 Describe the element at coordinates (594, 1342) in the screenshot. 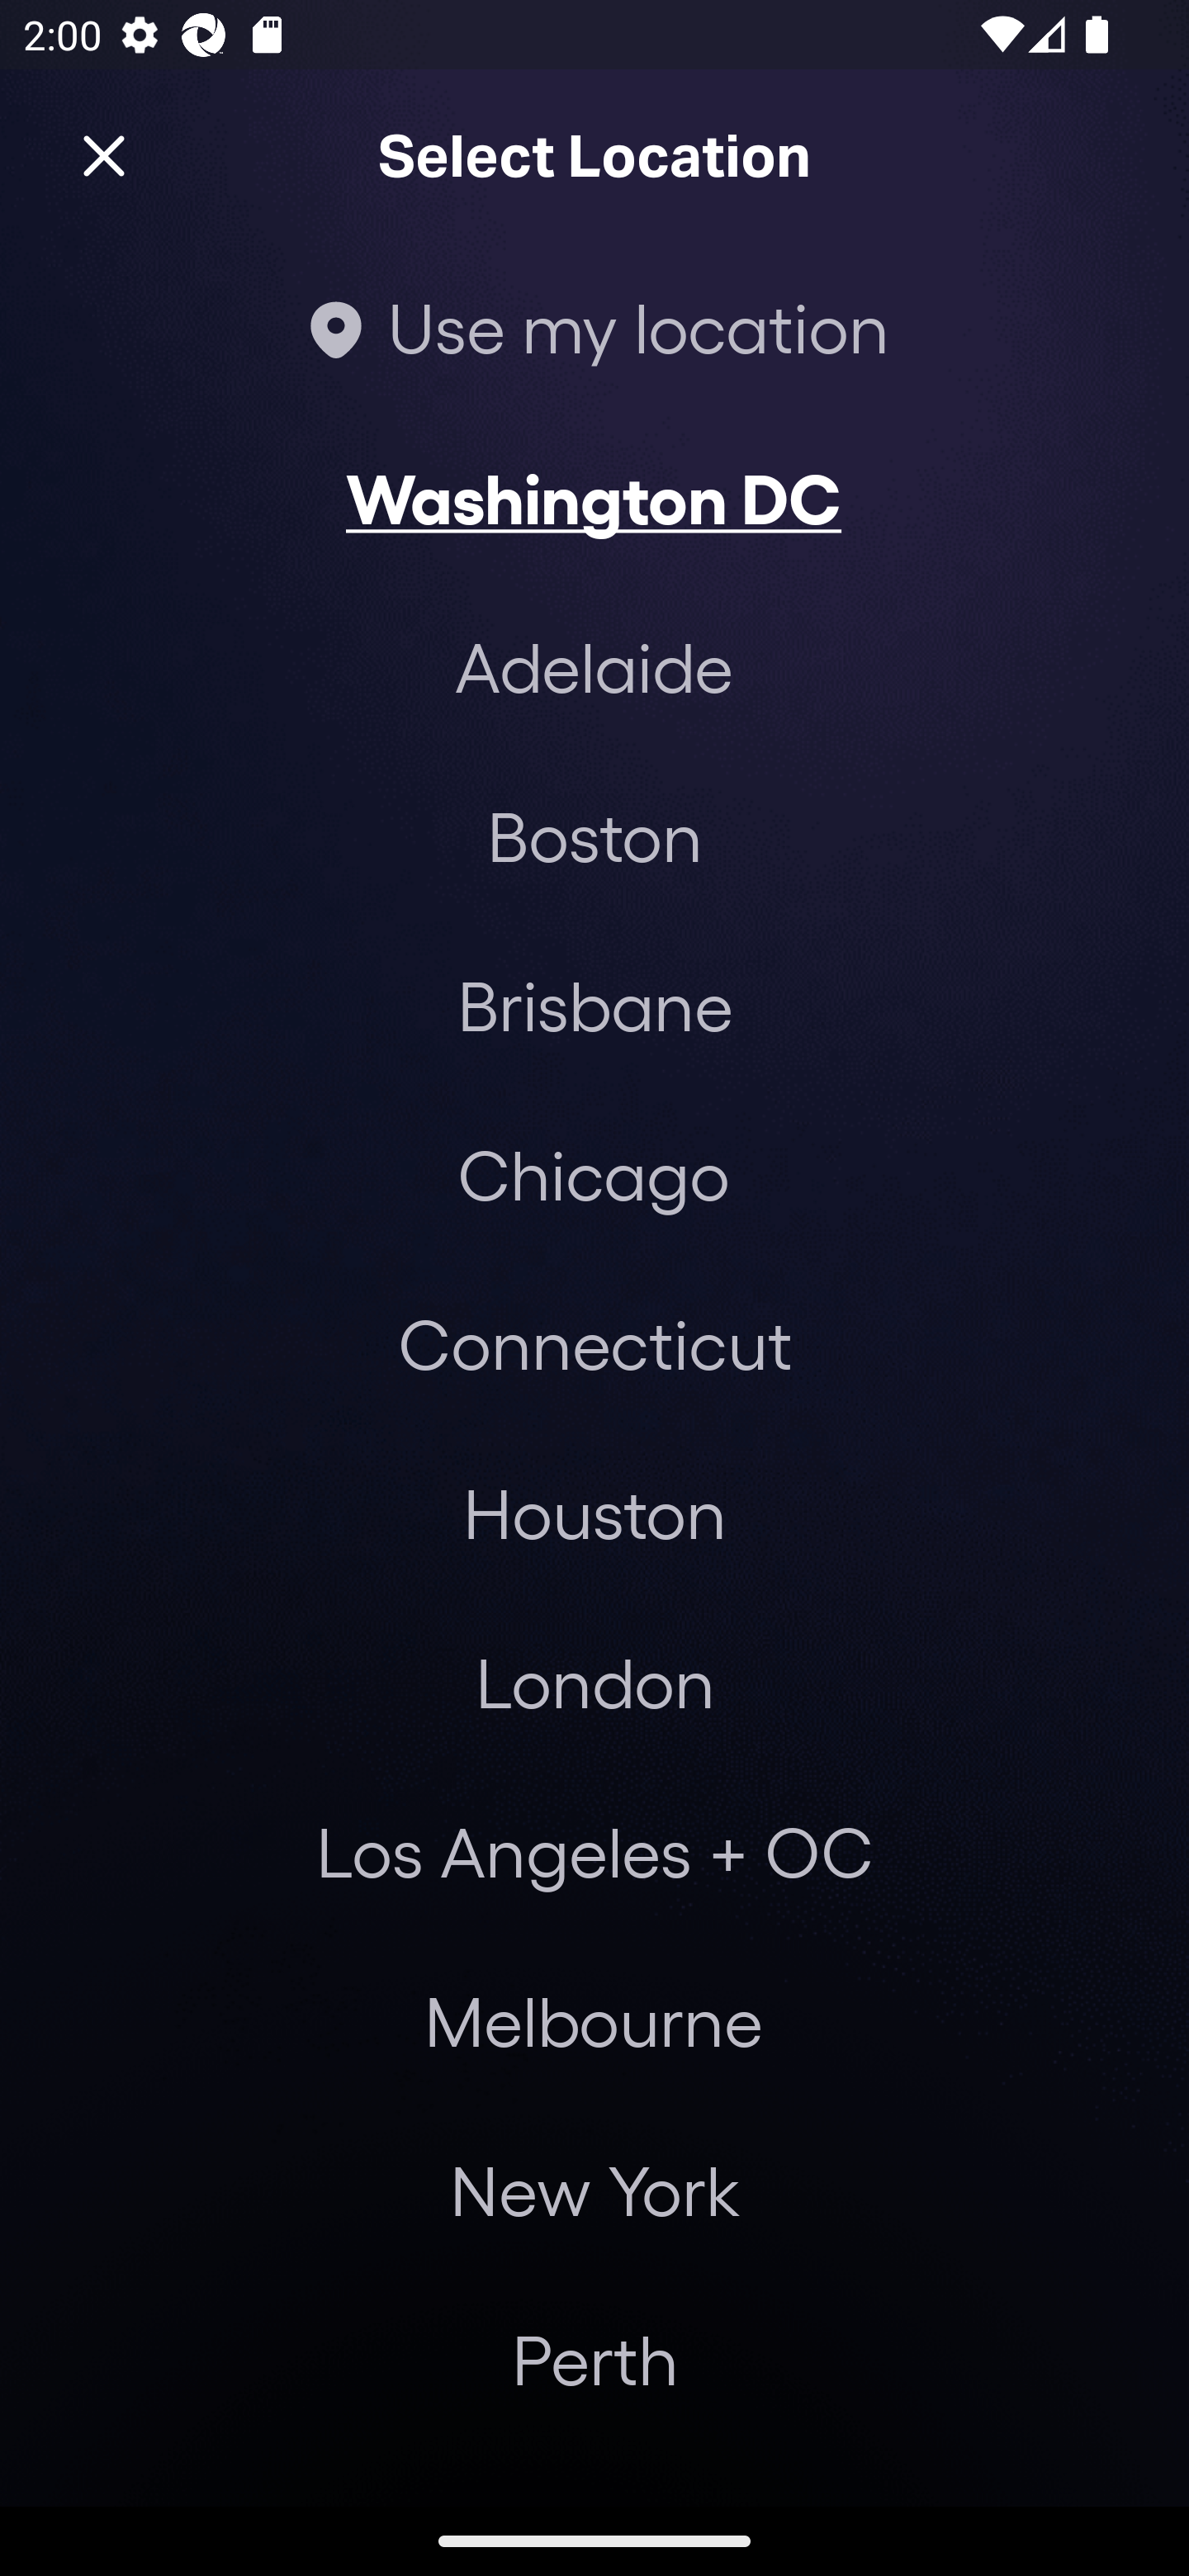

I see `Connecticut` at that location.